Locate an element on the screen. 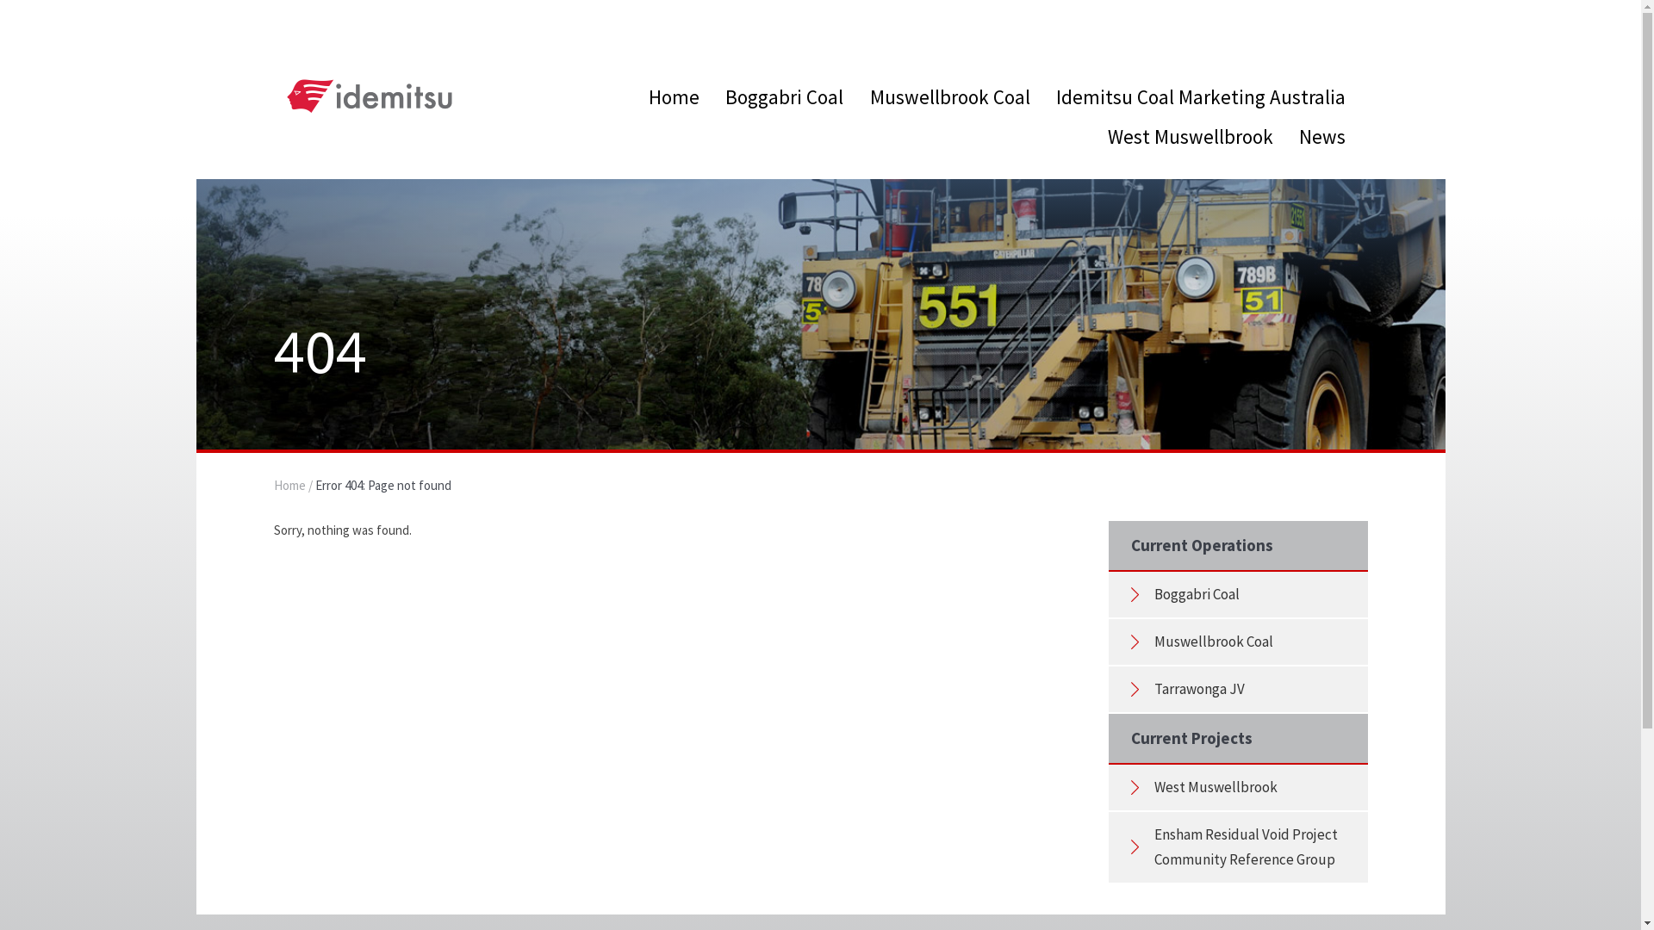  Boggabri Coal is located at coordinates (1197, 594).